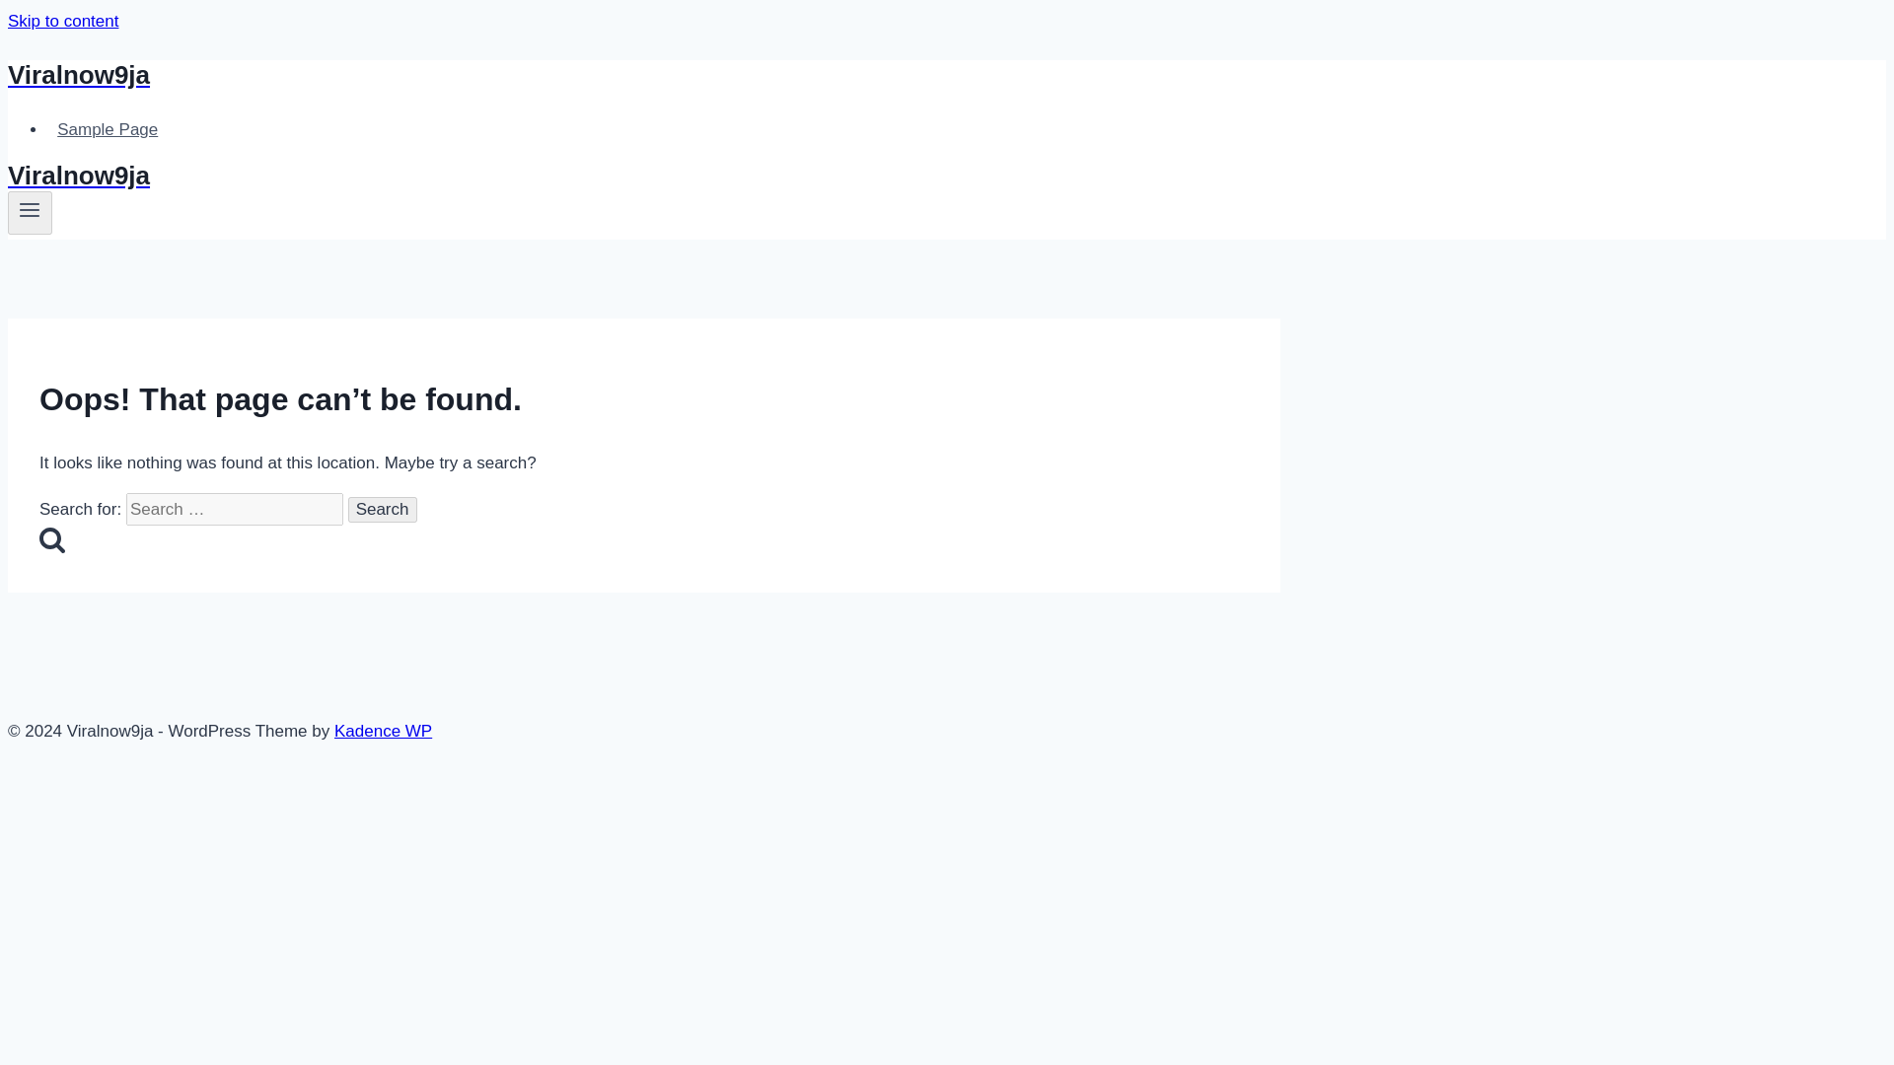 This screenshot has width=1894, height=1065. I want to click on Toggle Menu, so click(30, 209).